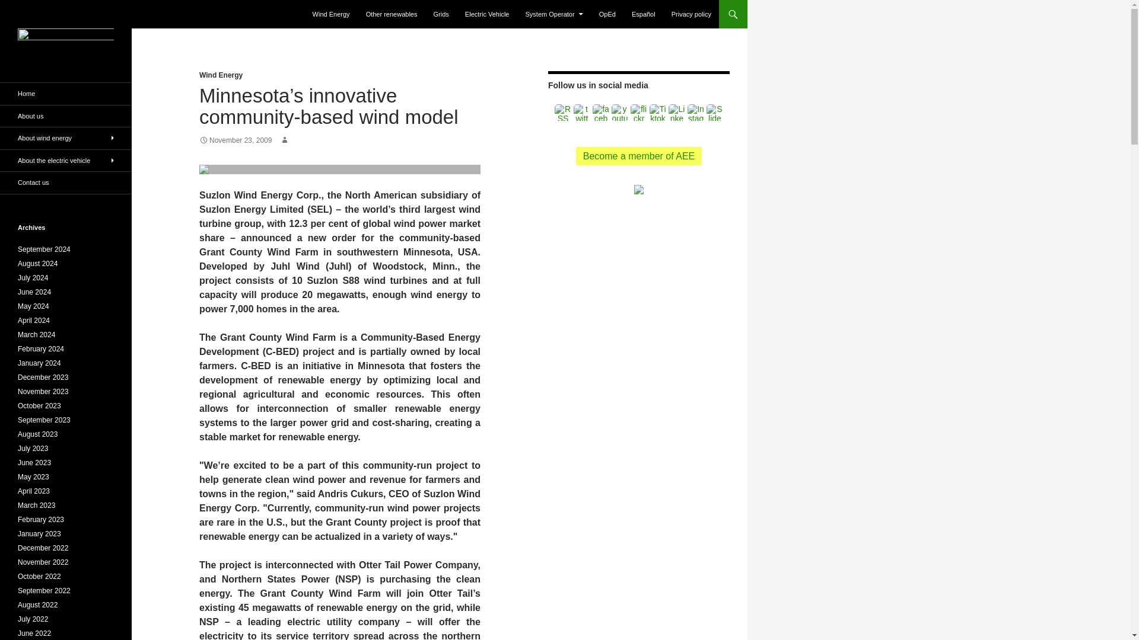 The height and width of the screenshot is (640, 1139). What do you see at coordinates (620, 113) in the screenshot?
I see `youtube` at bounding box center [620, 113].